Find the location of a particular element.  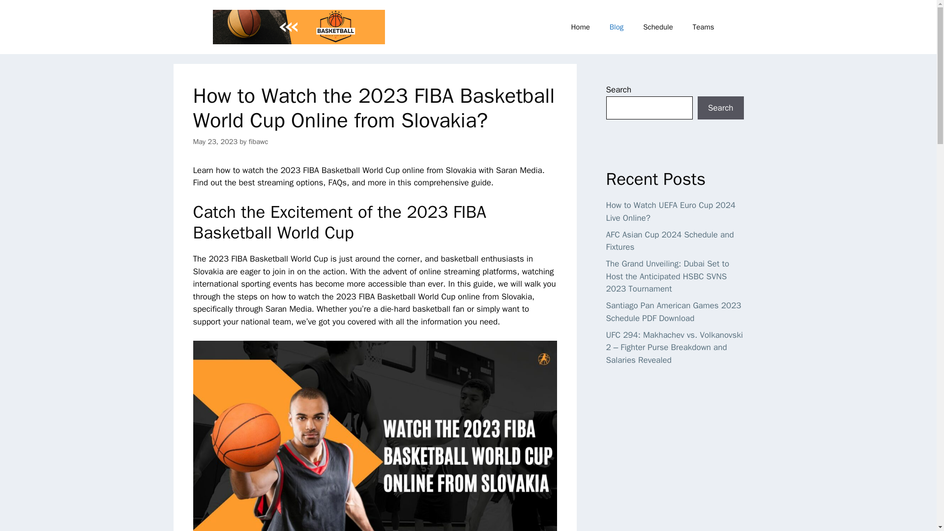

How to Watch UEFA Euro Cup 2024 Live Online? is located at coordinates (671, 211).